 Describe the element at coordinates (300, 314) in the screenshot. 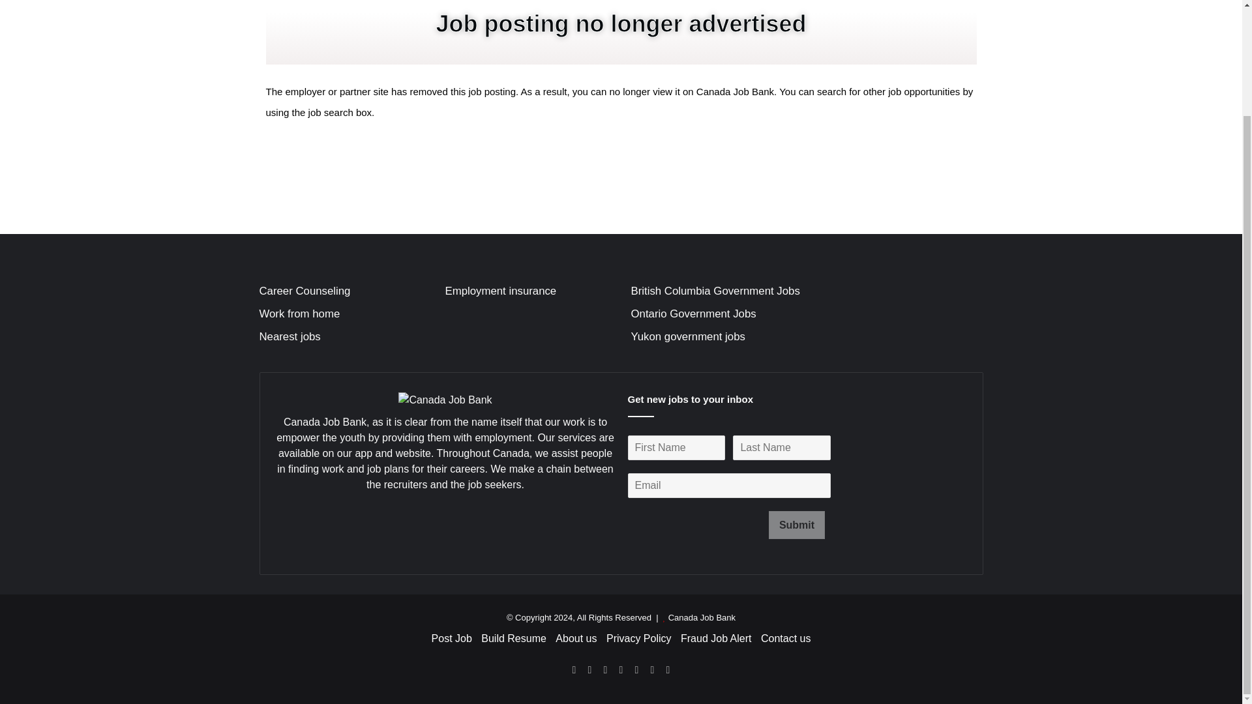

I see `Work from home` at that location.